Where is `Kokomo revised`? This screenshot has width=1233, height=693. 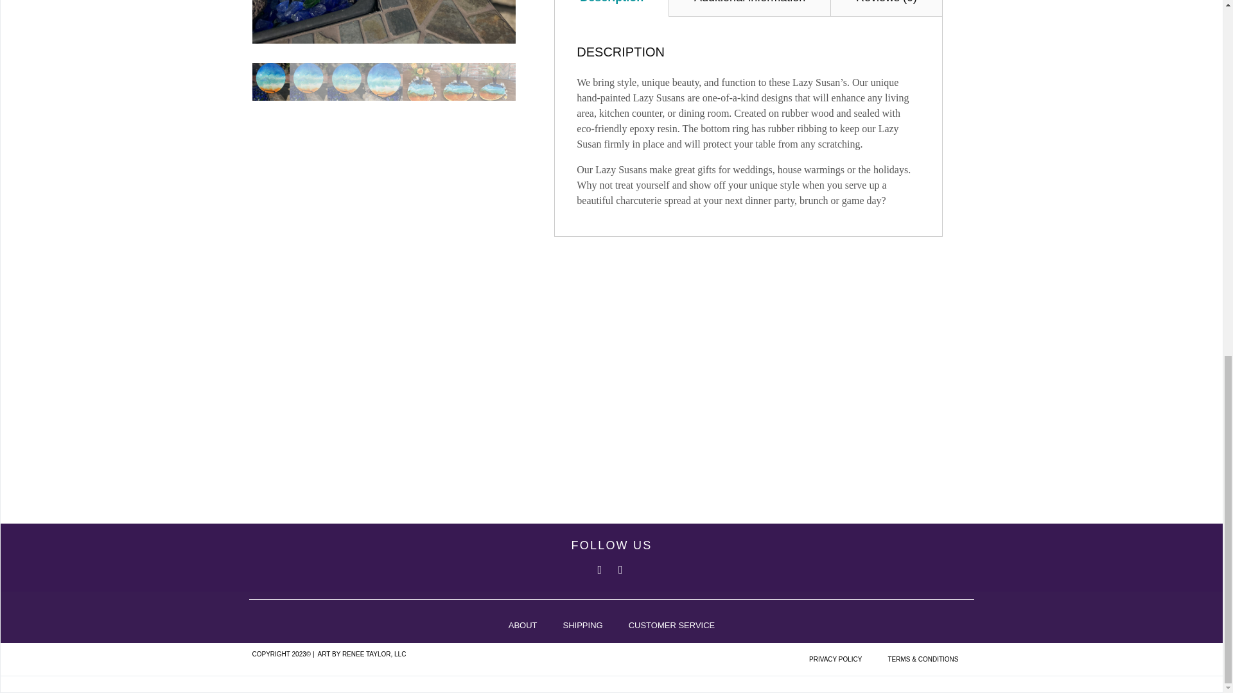
Kokomo revised is located at coordinates (383, 22).